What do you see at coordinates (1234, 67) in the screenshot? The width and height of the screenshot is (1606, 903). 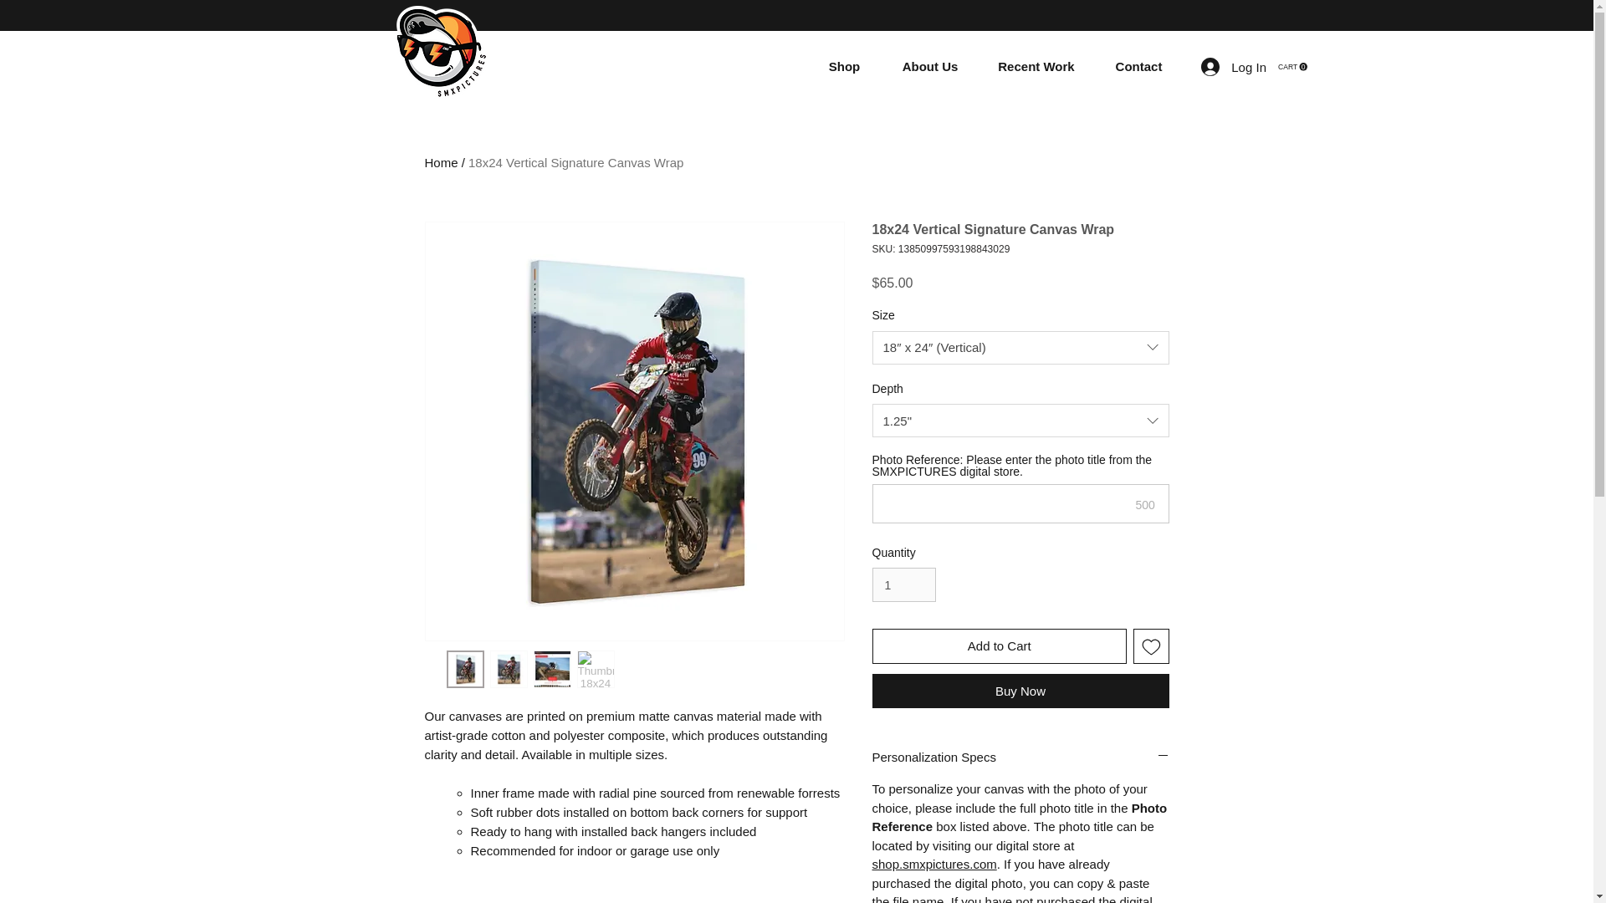 I see `Personalization Specs` at bounding box center [1234, 67].